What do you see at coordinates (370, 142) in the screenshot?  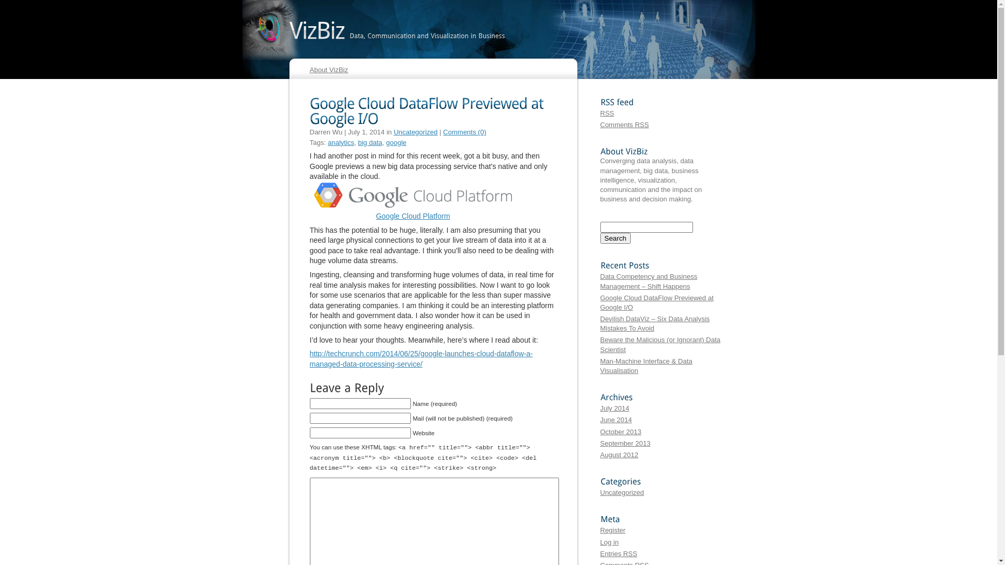 I see `big data` at bounding box center [370, 142].